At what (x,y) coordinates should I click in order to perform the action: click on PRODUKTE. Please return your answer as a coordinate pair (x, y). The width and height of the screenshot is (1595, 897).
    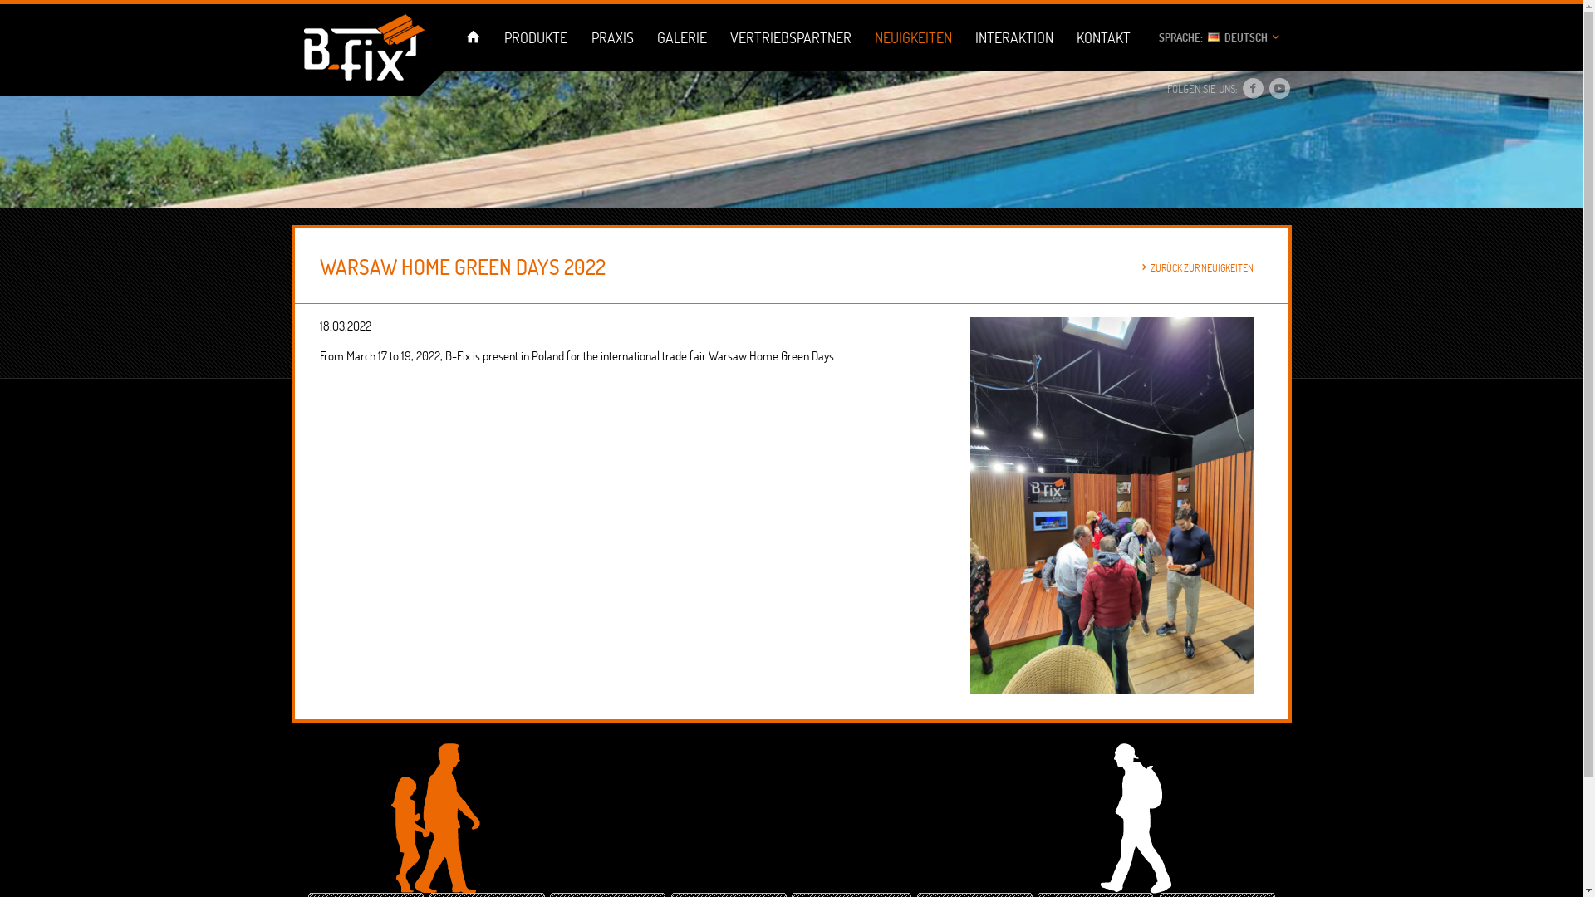
    Looking at the image, I should click on (537, 37).